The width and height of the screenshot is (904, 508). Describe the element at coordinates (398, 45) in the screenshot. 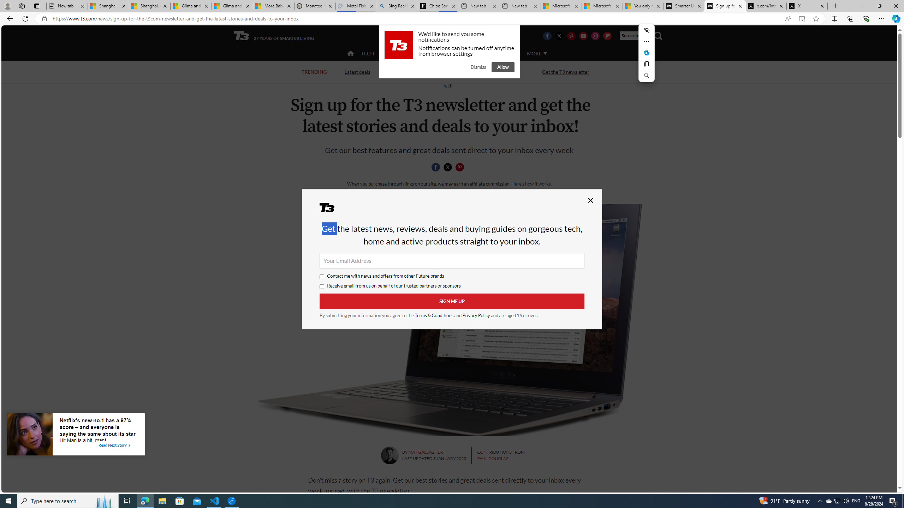

I see `t3.com Logo` at that location.